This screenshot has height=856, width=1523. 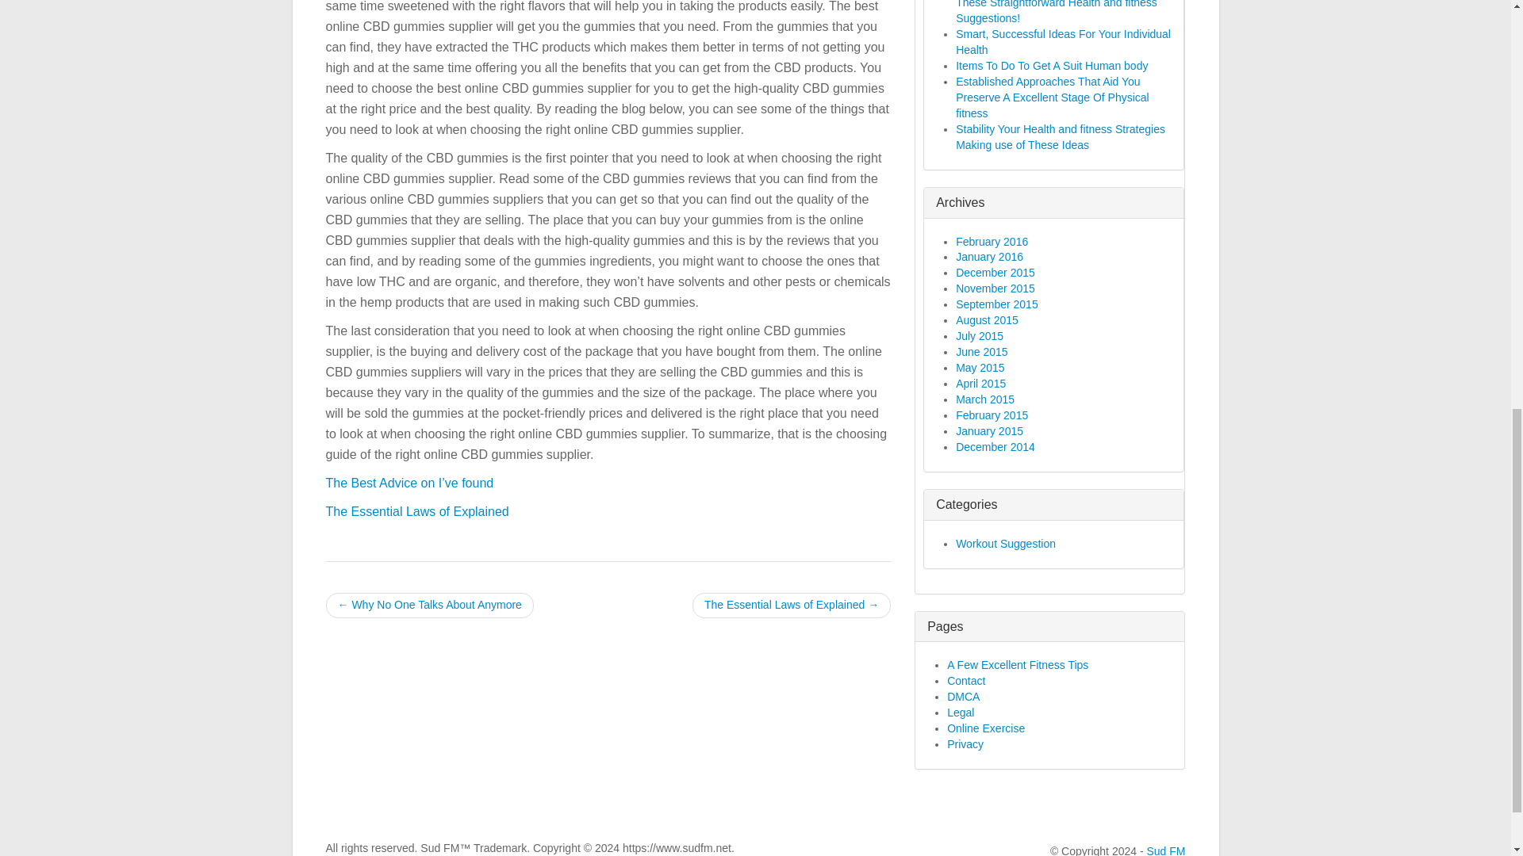 What do you see at coordinates (996, 273) in the screenshot?
I see `December 2015` at bounding box center [996, 273].